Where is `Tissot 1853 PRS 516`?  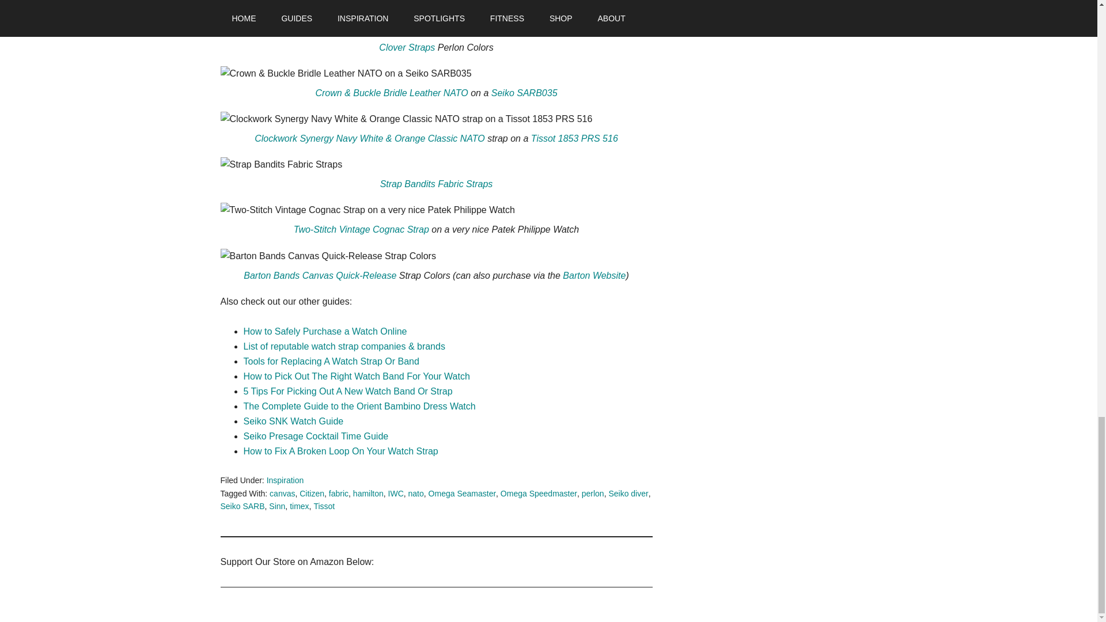 Tissot 1853 PRS 516 is located at coordinates (574, 138).